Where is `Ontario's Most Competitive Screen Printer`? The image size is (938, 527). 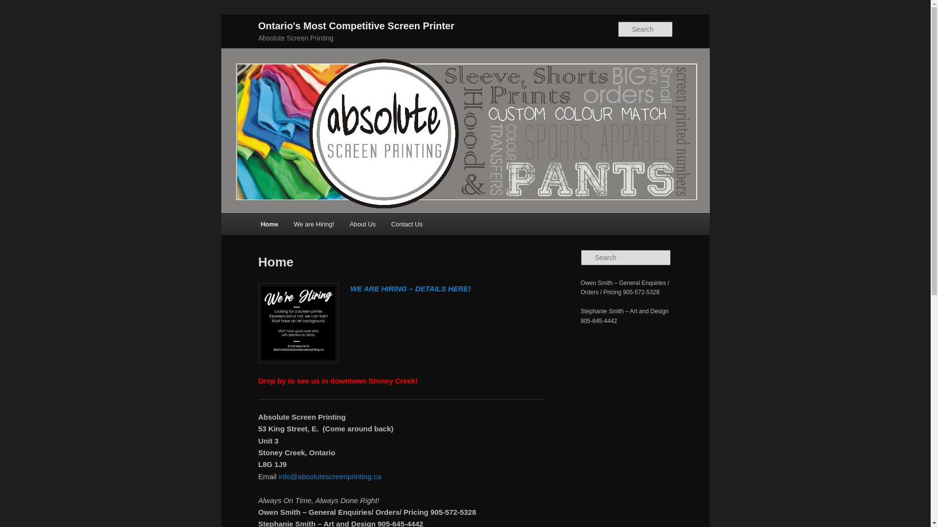 Ontario's Most Competitive Screen Printer is located at coordinates (356, 26).